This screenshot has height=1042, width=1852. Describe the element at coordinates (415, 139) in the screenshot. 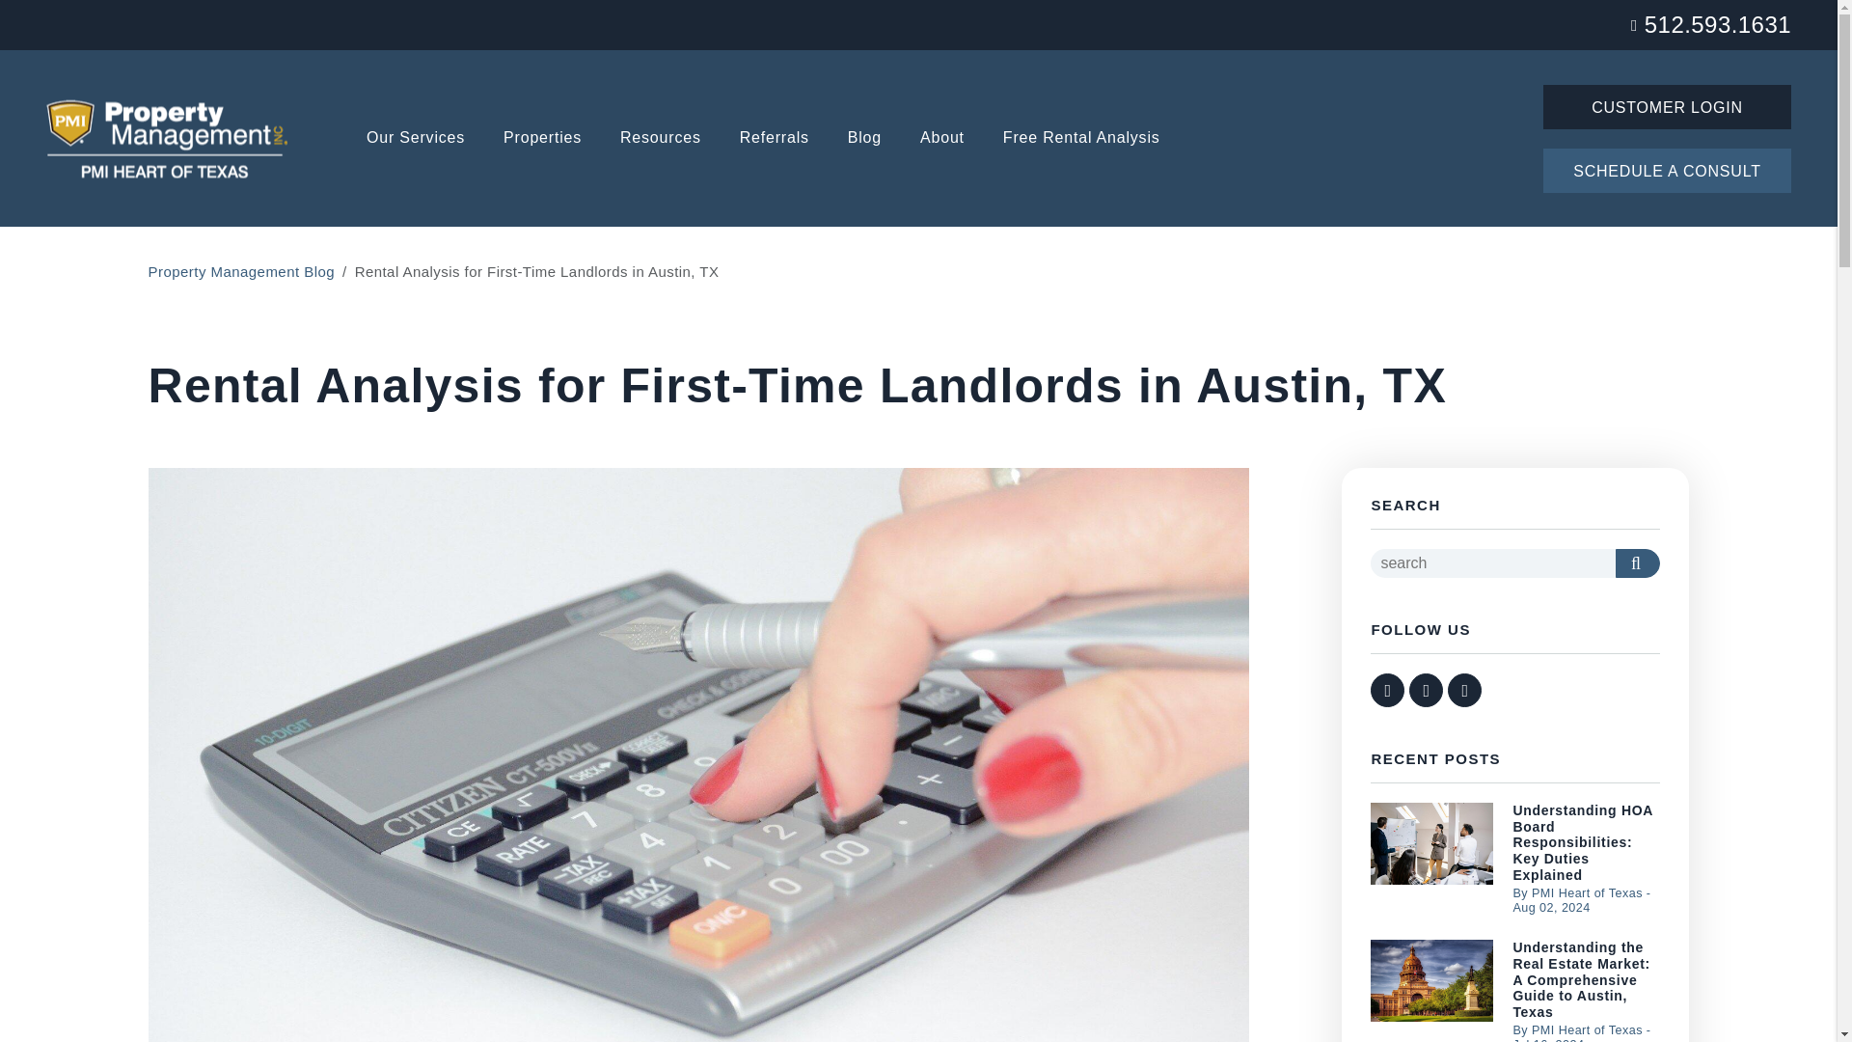

I see `Our Services` at that location.